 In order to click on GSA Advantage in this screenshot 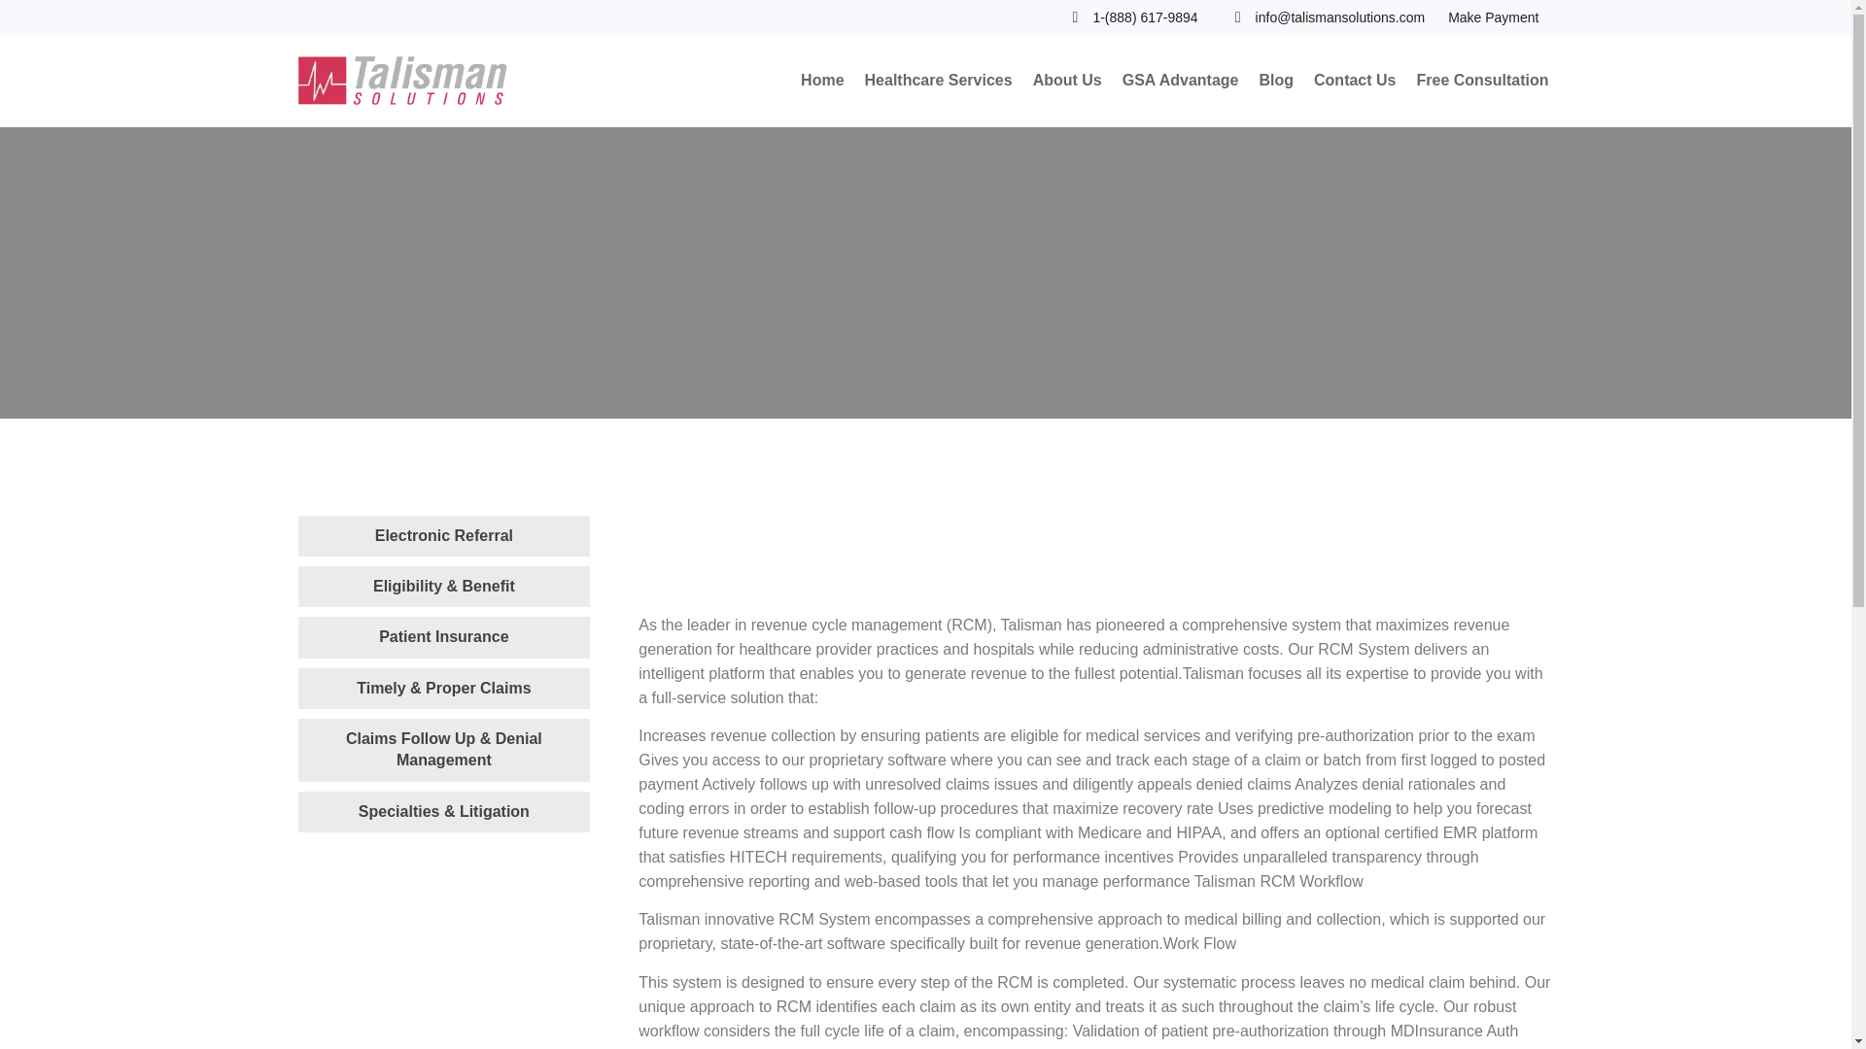, I will do `click(1181, 82)`.